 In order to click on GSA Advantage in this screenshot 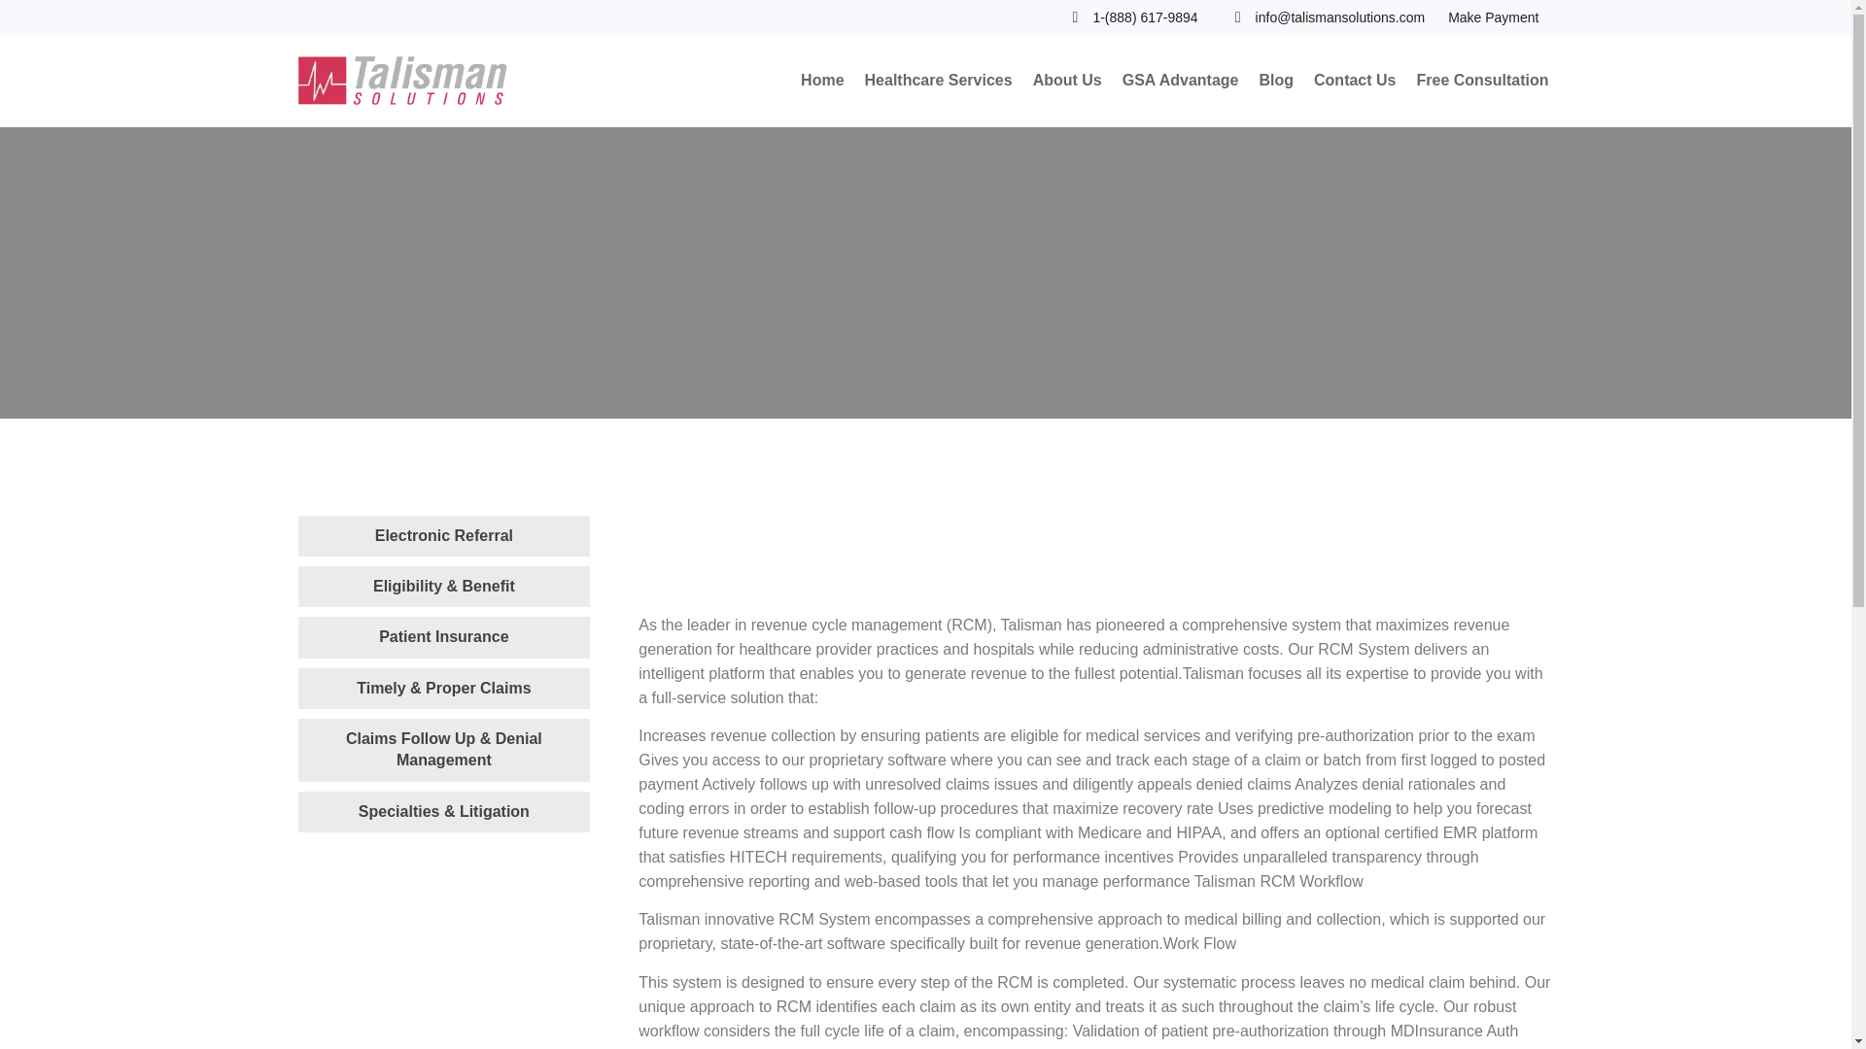, I will do `click(1181, 82)`.